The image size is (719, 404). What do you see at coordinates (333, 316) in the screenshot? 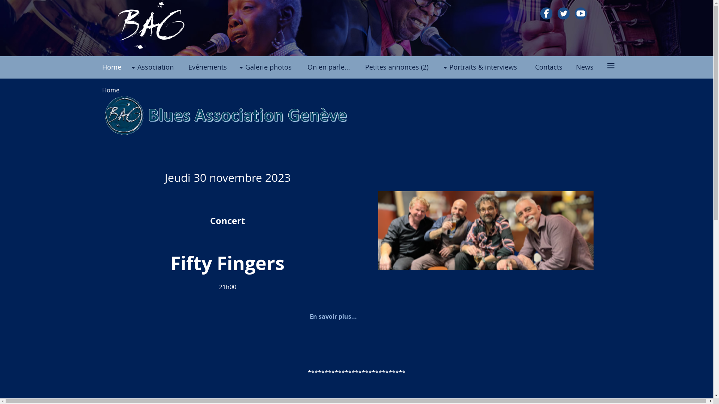
I see `En savoir plus...` at bounding box center [333, 316].